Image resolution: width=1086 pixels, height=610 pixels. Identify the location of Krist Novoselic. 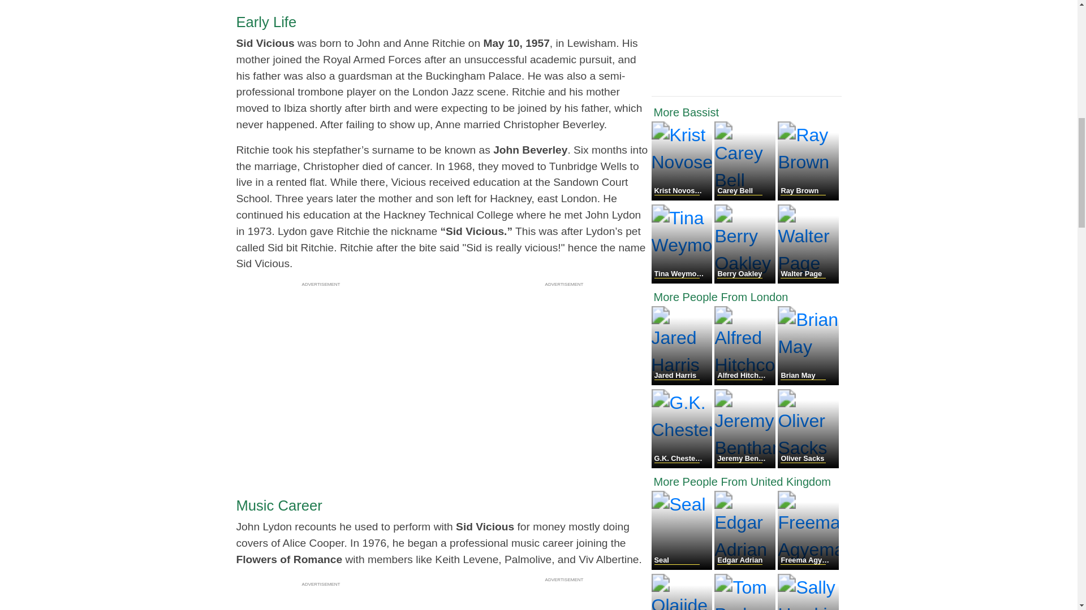
(683, 197).